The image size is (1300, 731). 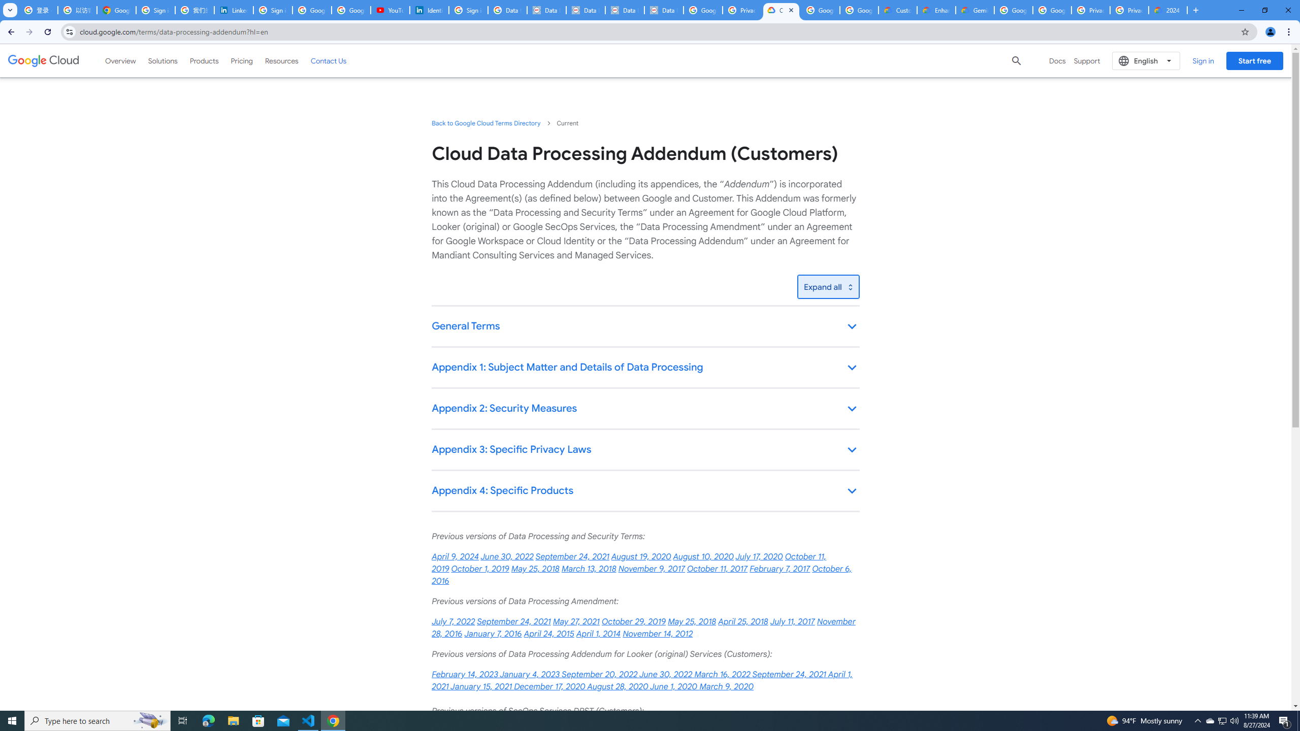 I want to click on Sign in - Google Accounts, so click(x=468, y=10).